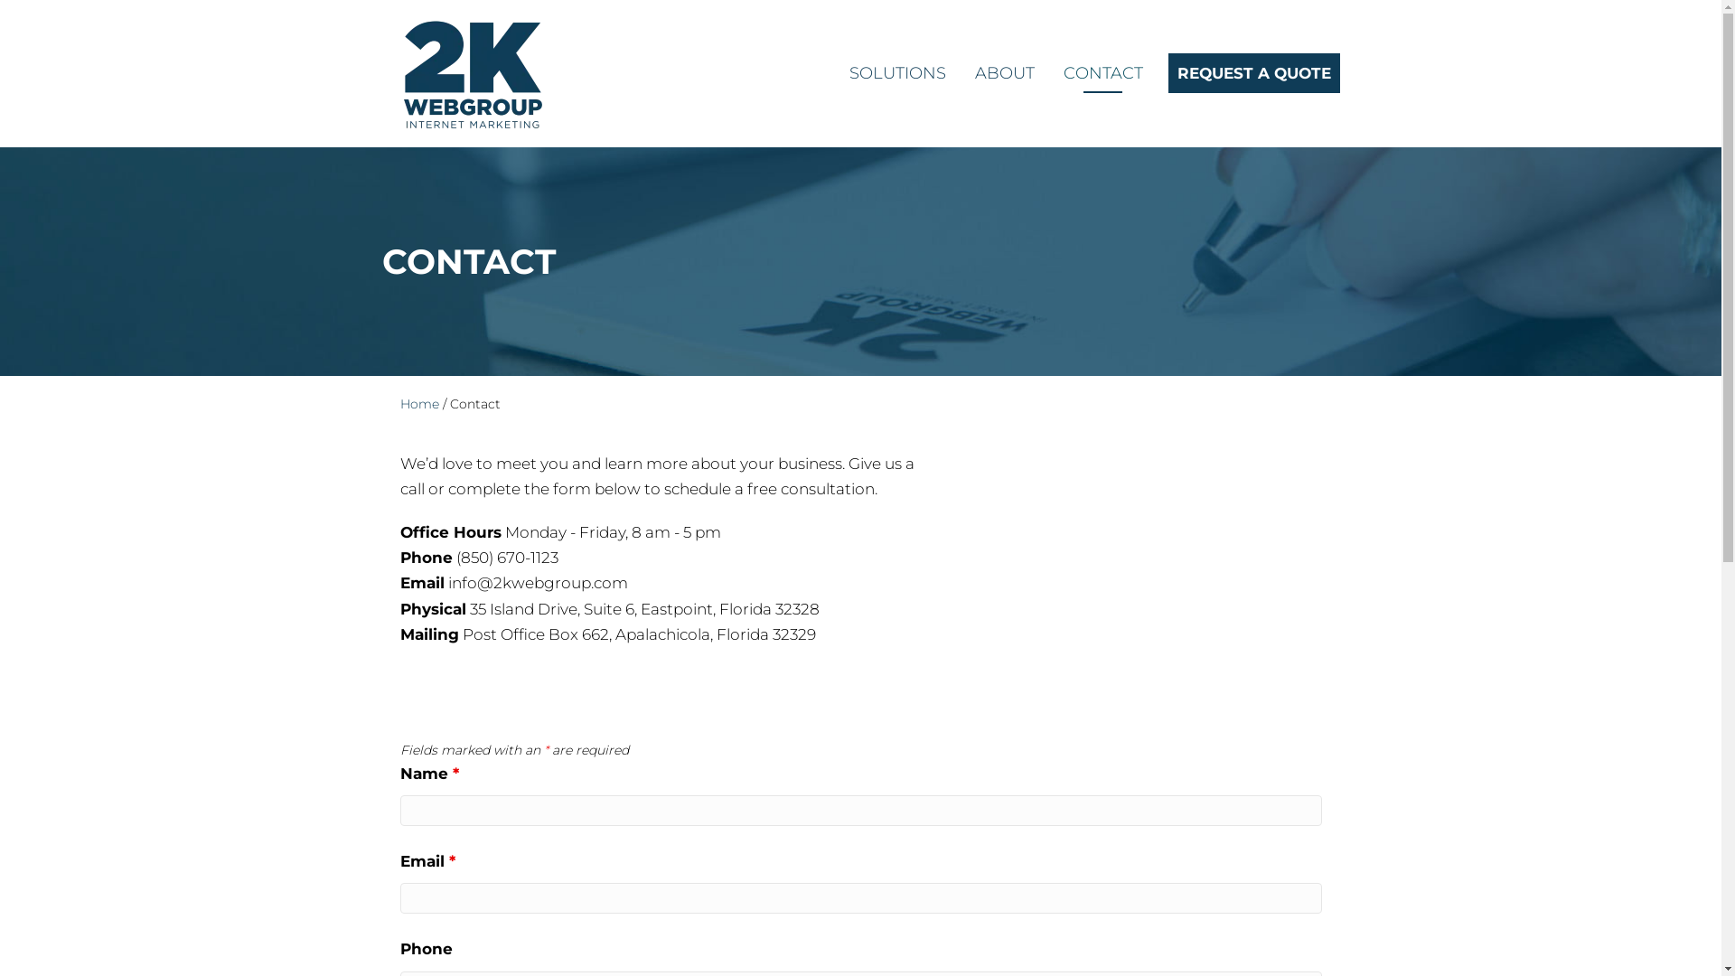  What do you see at coordinates (1004, 74) in the screenshot?
I see `ABOUT` at bounding box center [1004, 74].